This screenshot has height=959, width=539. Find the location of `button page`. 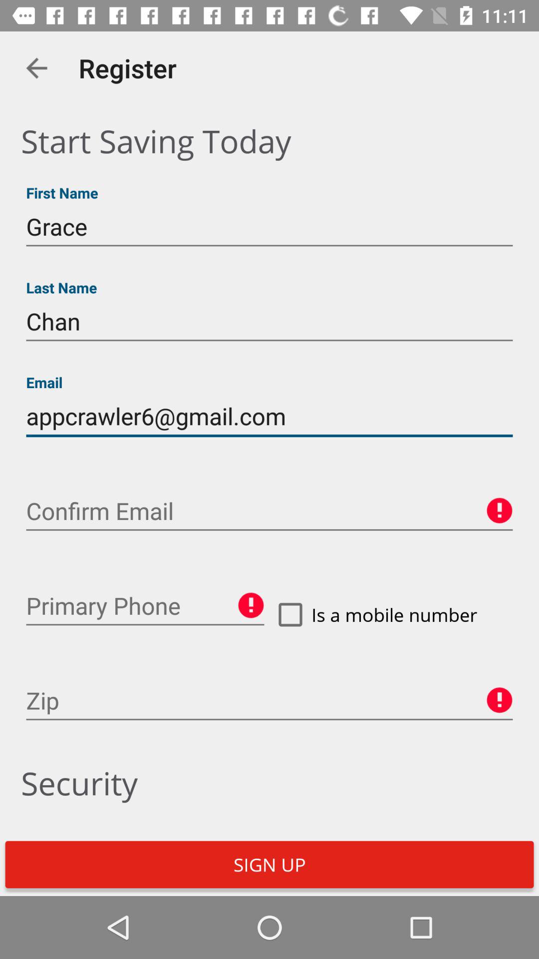

button page is located at coordinates (145, 606).